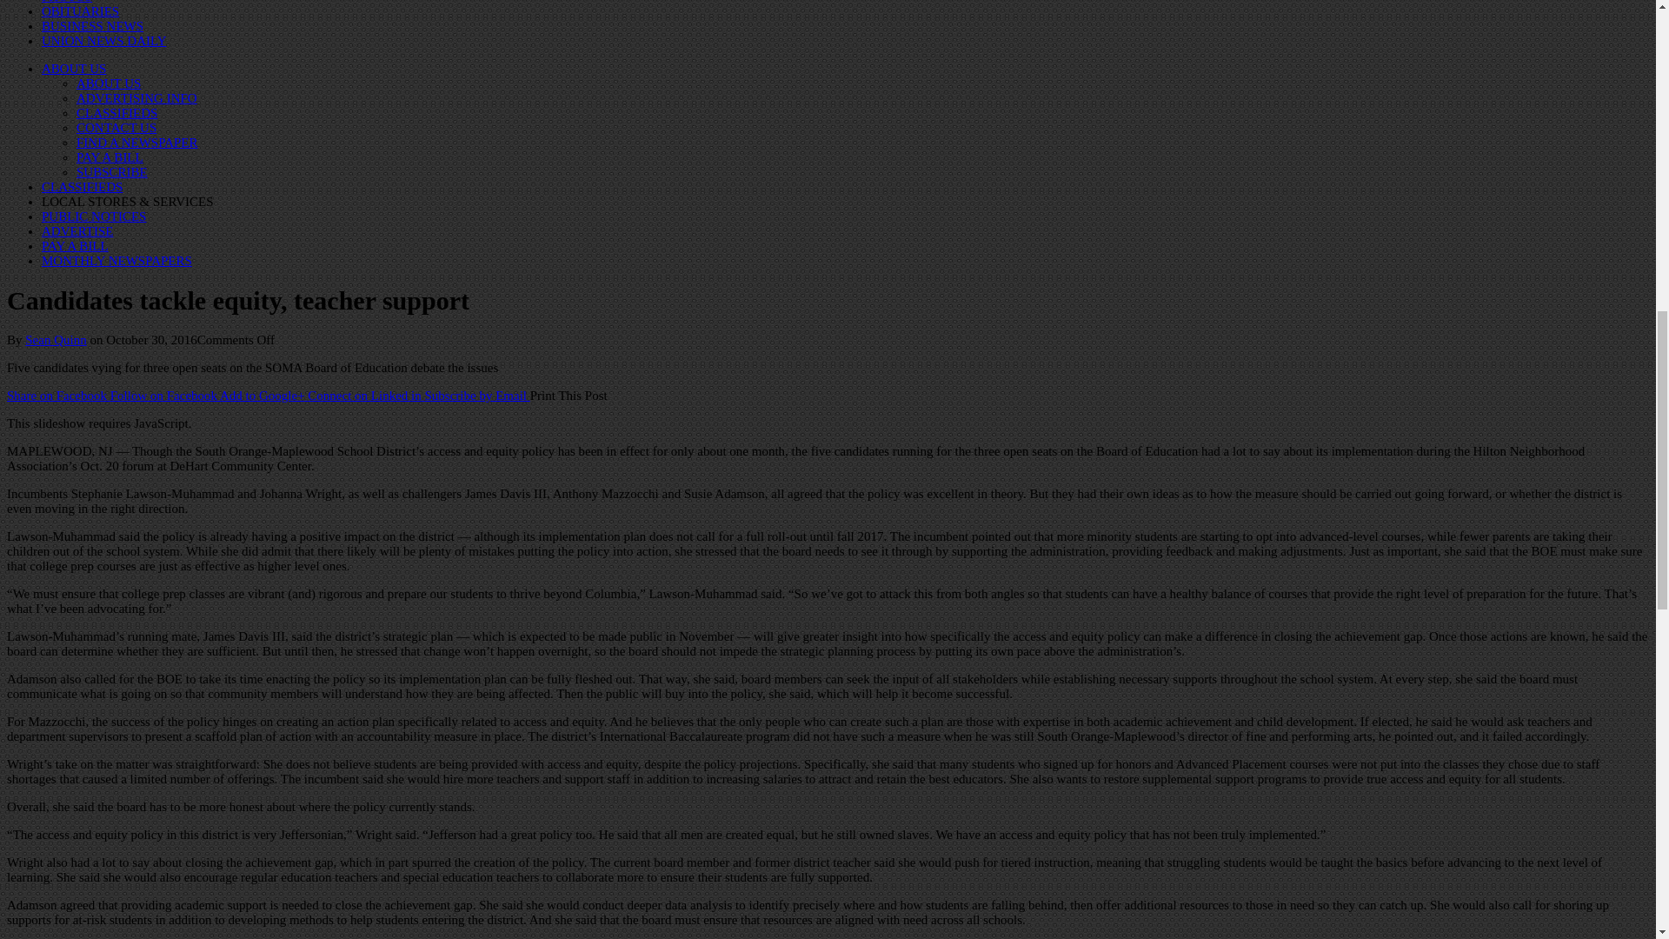 The height and width of the screenshot is (939, 1669). Describe the element at coordinates (57, 396) in the screenshot. I see `Share on Facebook` at that location.